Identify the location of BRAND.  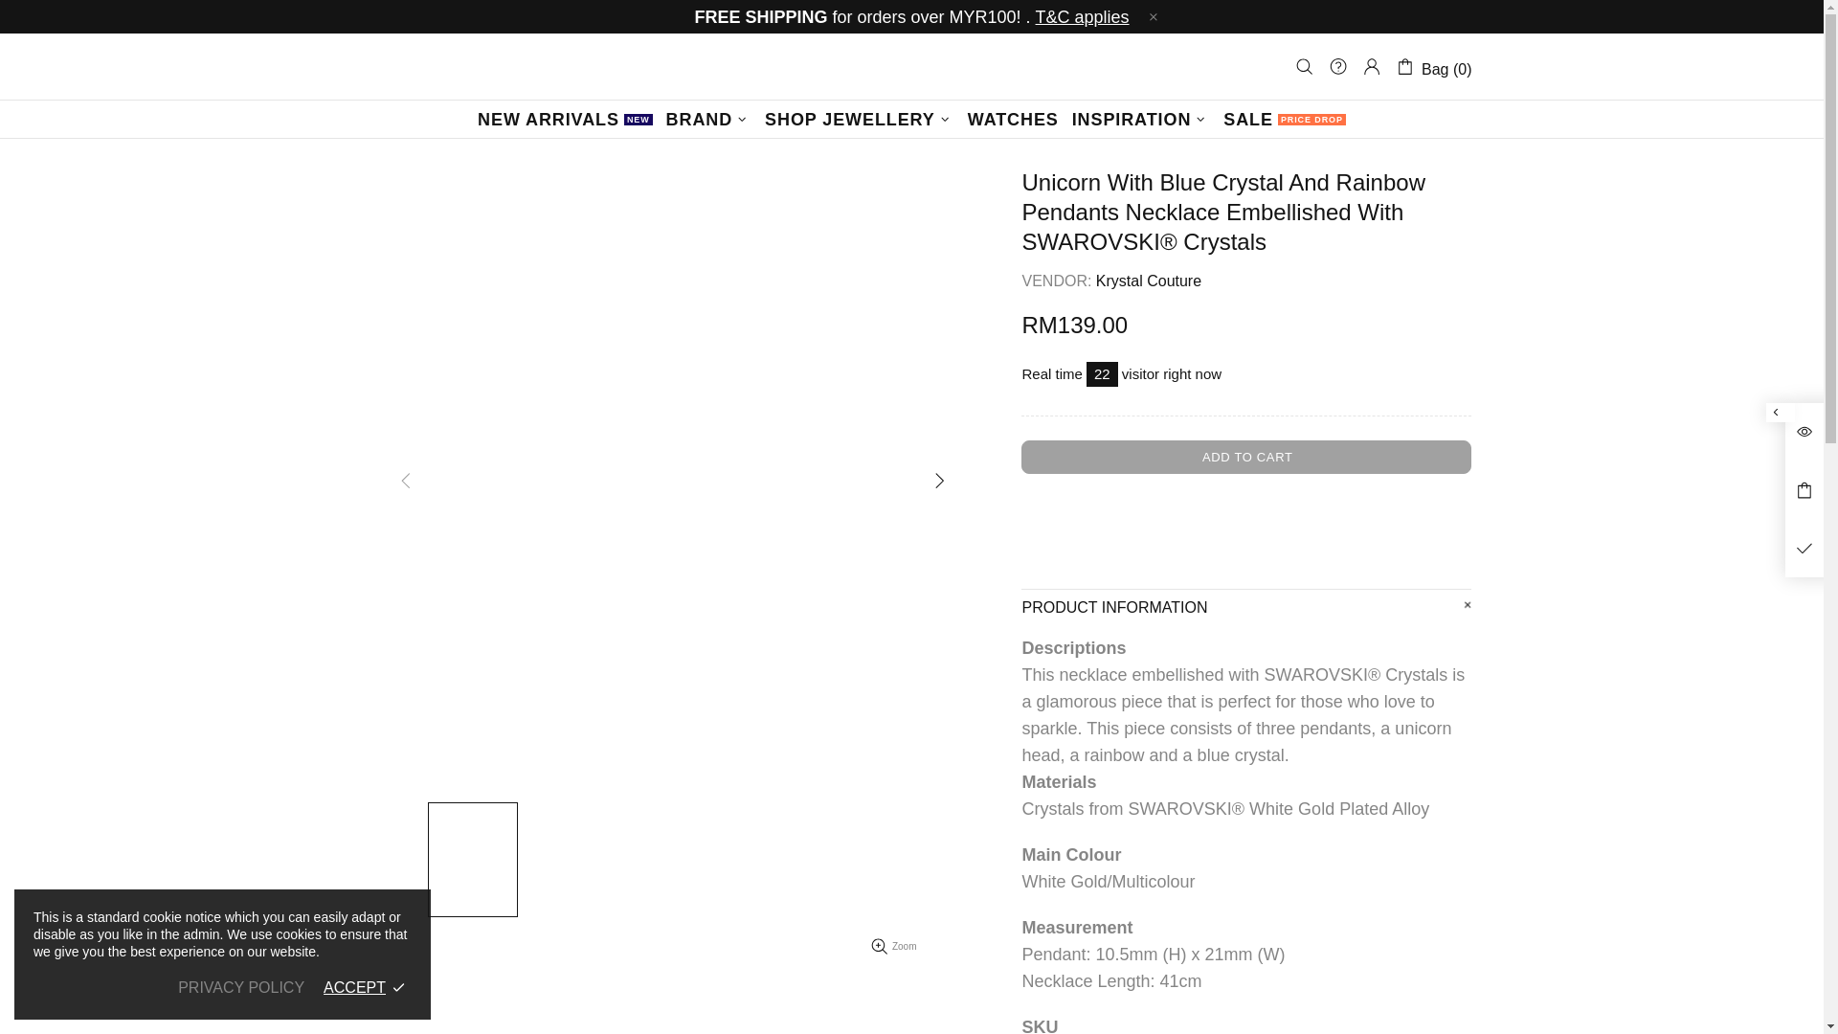
(708, 119).